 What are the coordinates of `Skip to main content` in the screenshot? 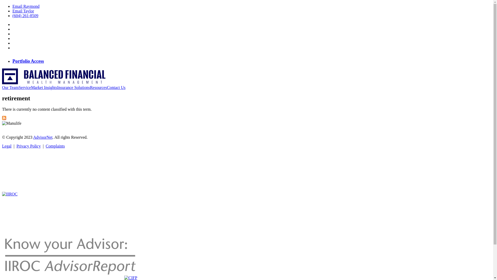 It's located at (19, 4).